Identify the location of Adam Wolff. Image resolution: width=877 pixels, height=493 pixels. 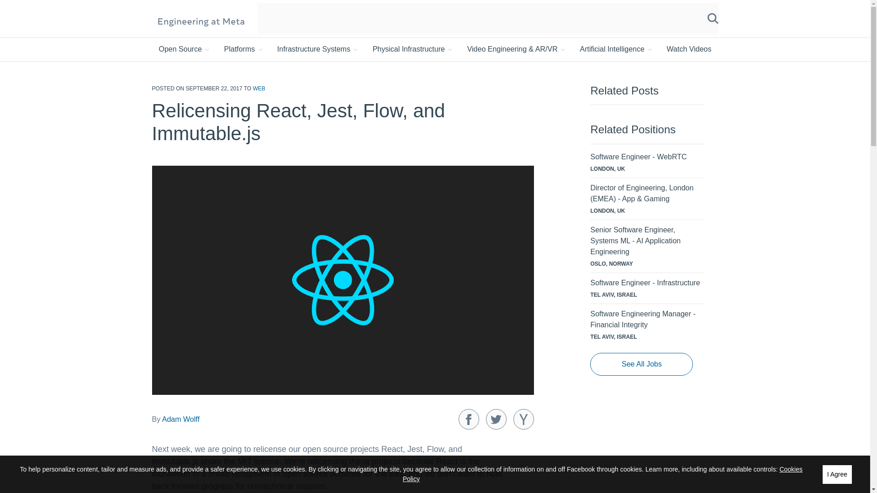
(181, 419).